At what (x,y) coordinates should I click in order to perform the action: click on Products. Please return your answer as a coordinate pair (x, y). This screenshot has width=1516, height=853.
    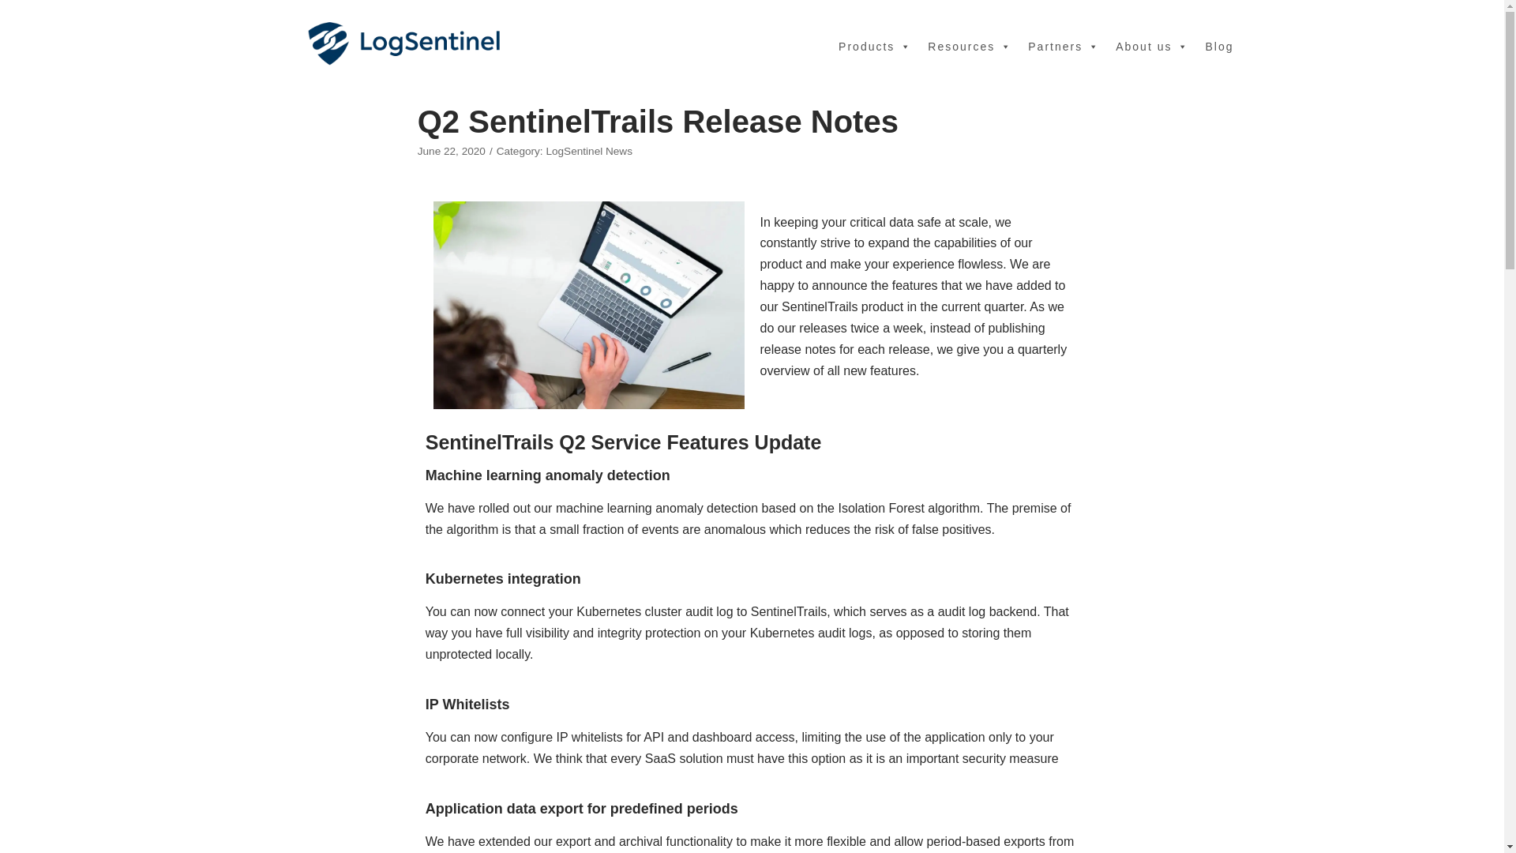
    Looking at the image, I should click on (875, 46).